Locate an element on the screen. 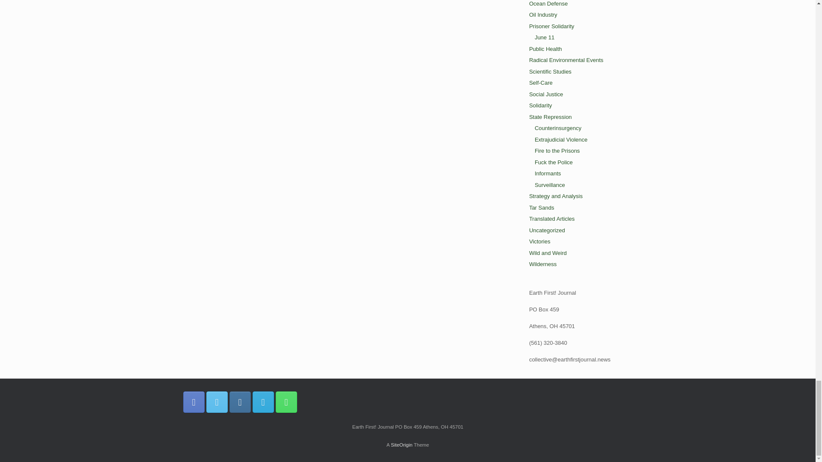 This screenshot has width=822, height=462. Earth First! Journal Twitter is located at coordinates (217, 402).